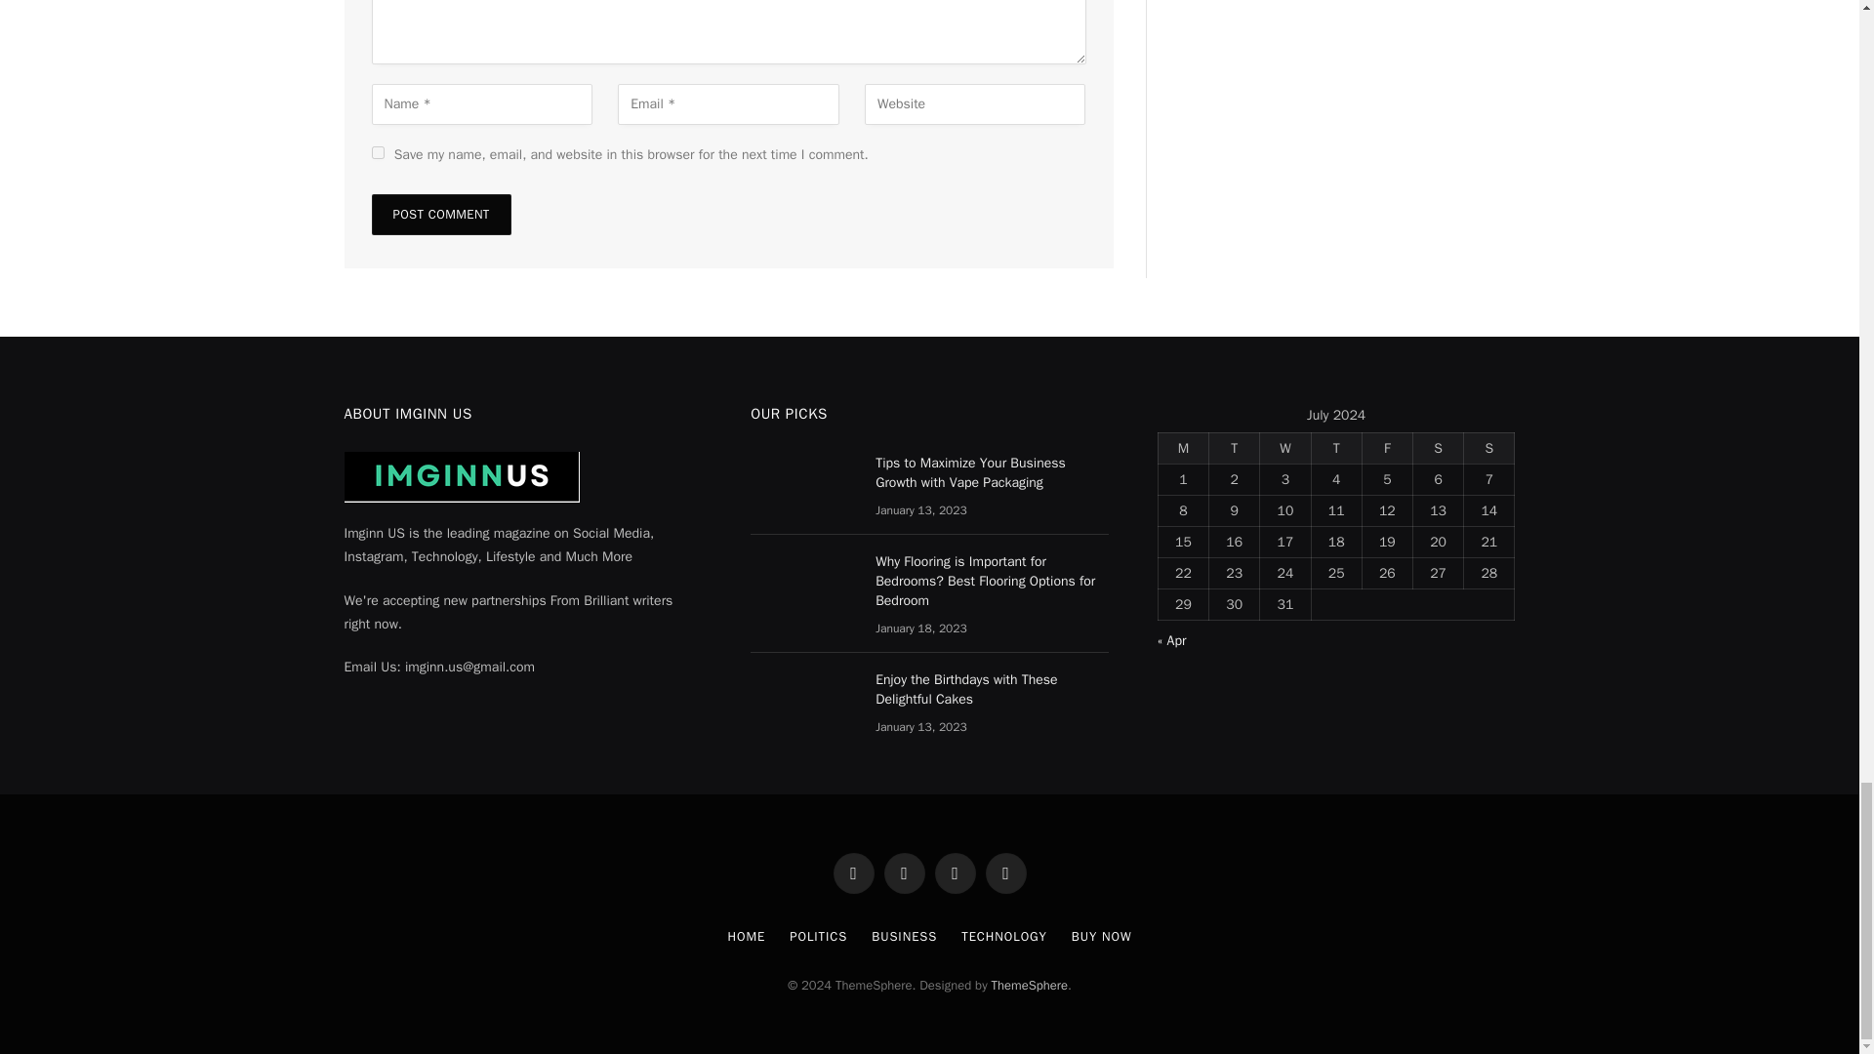 This screenshot has width=1874, height=1054. Describe the element at coordinates (440, 214) in the screenshot. I see `Post Comment` at that location.